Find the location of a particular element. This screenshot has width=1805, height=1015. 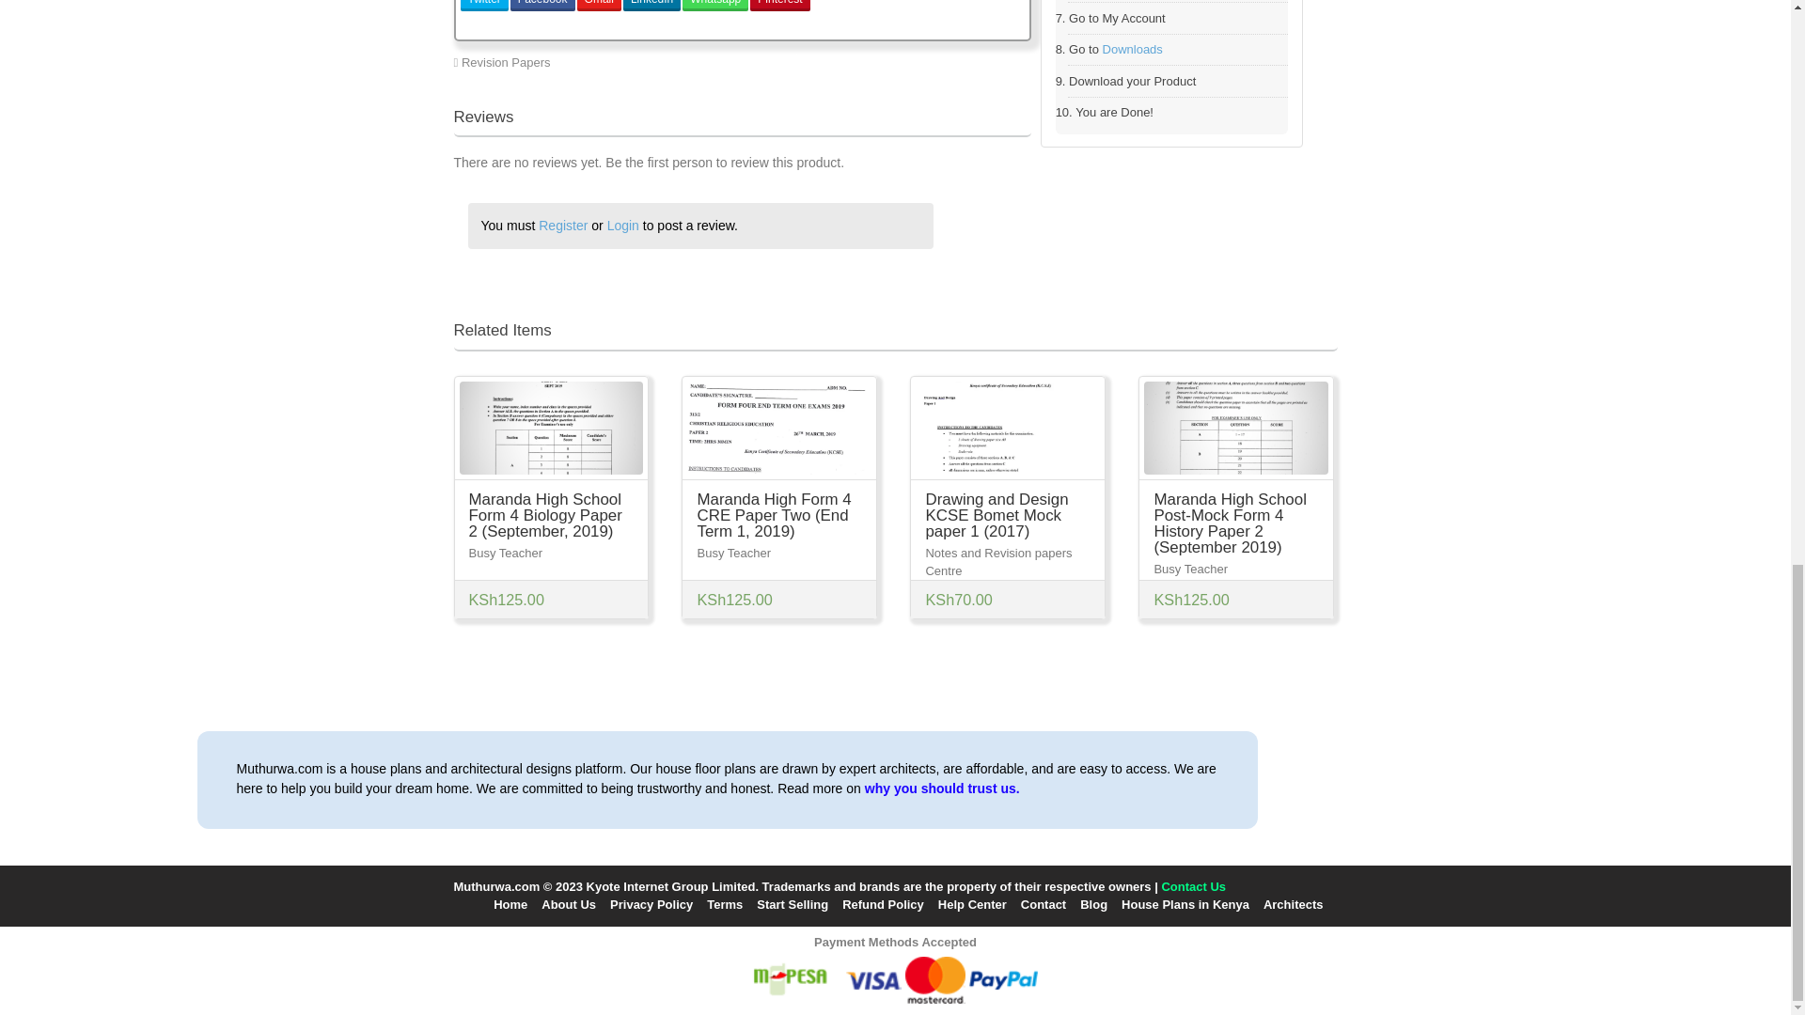

LinkedIn is located at coordinates (651, 6).